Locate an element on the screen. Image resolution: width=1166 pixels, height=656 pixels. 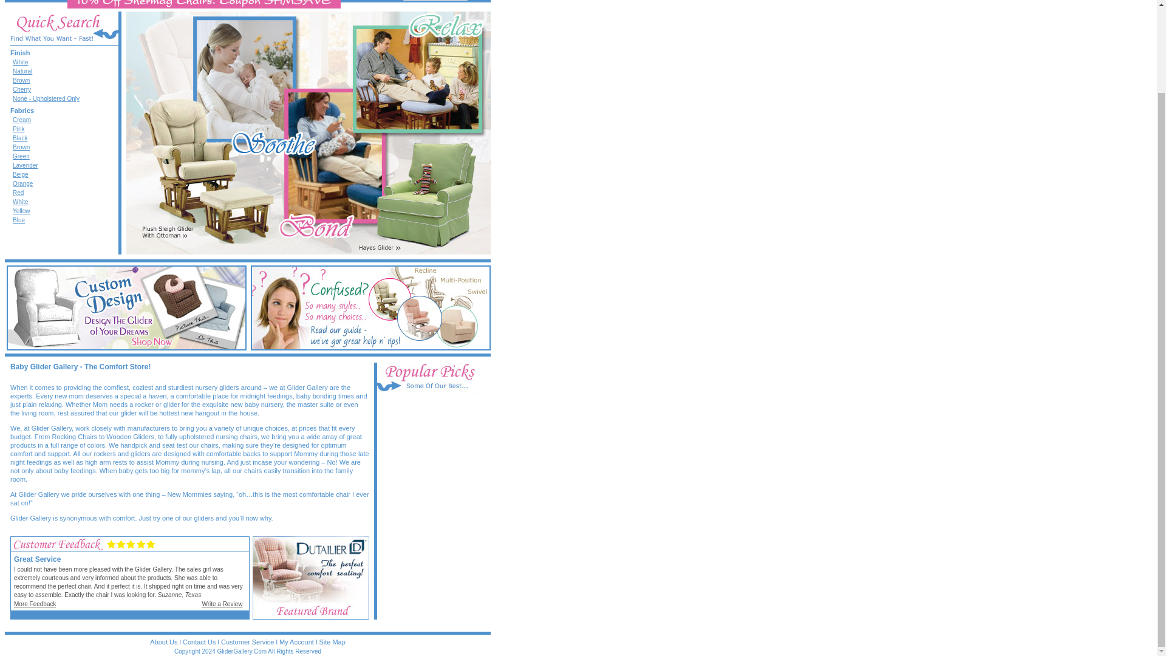
My Account is located at coordinates (296, 641).